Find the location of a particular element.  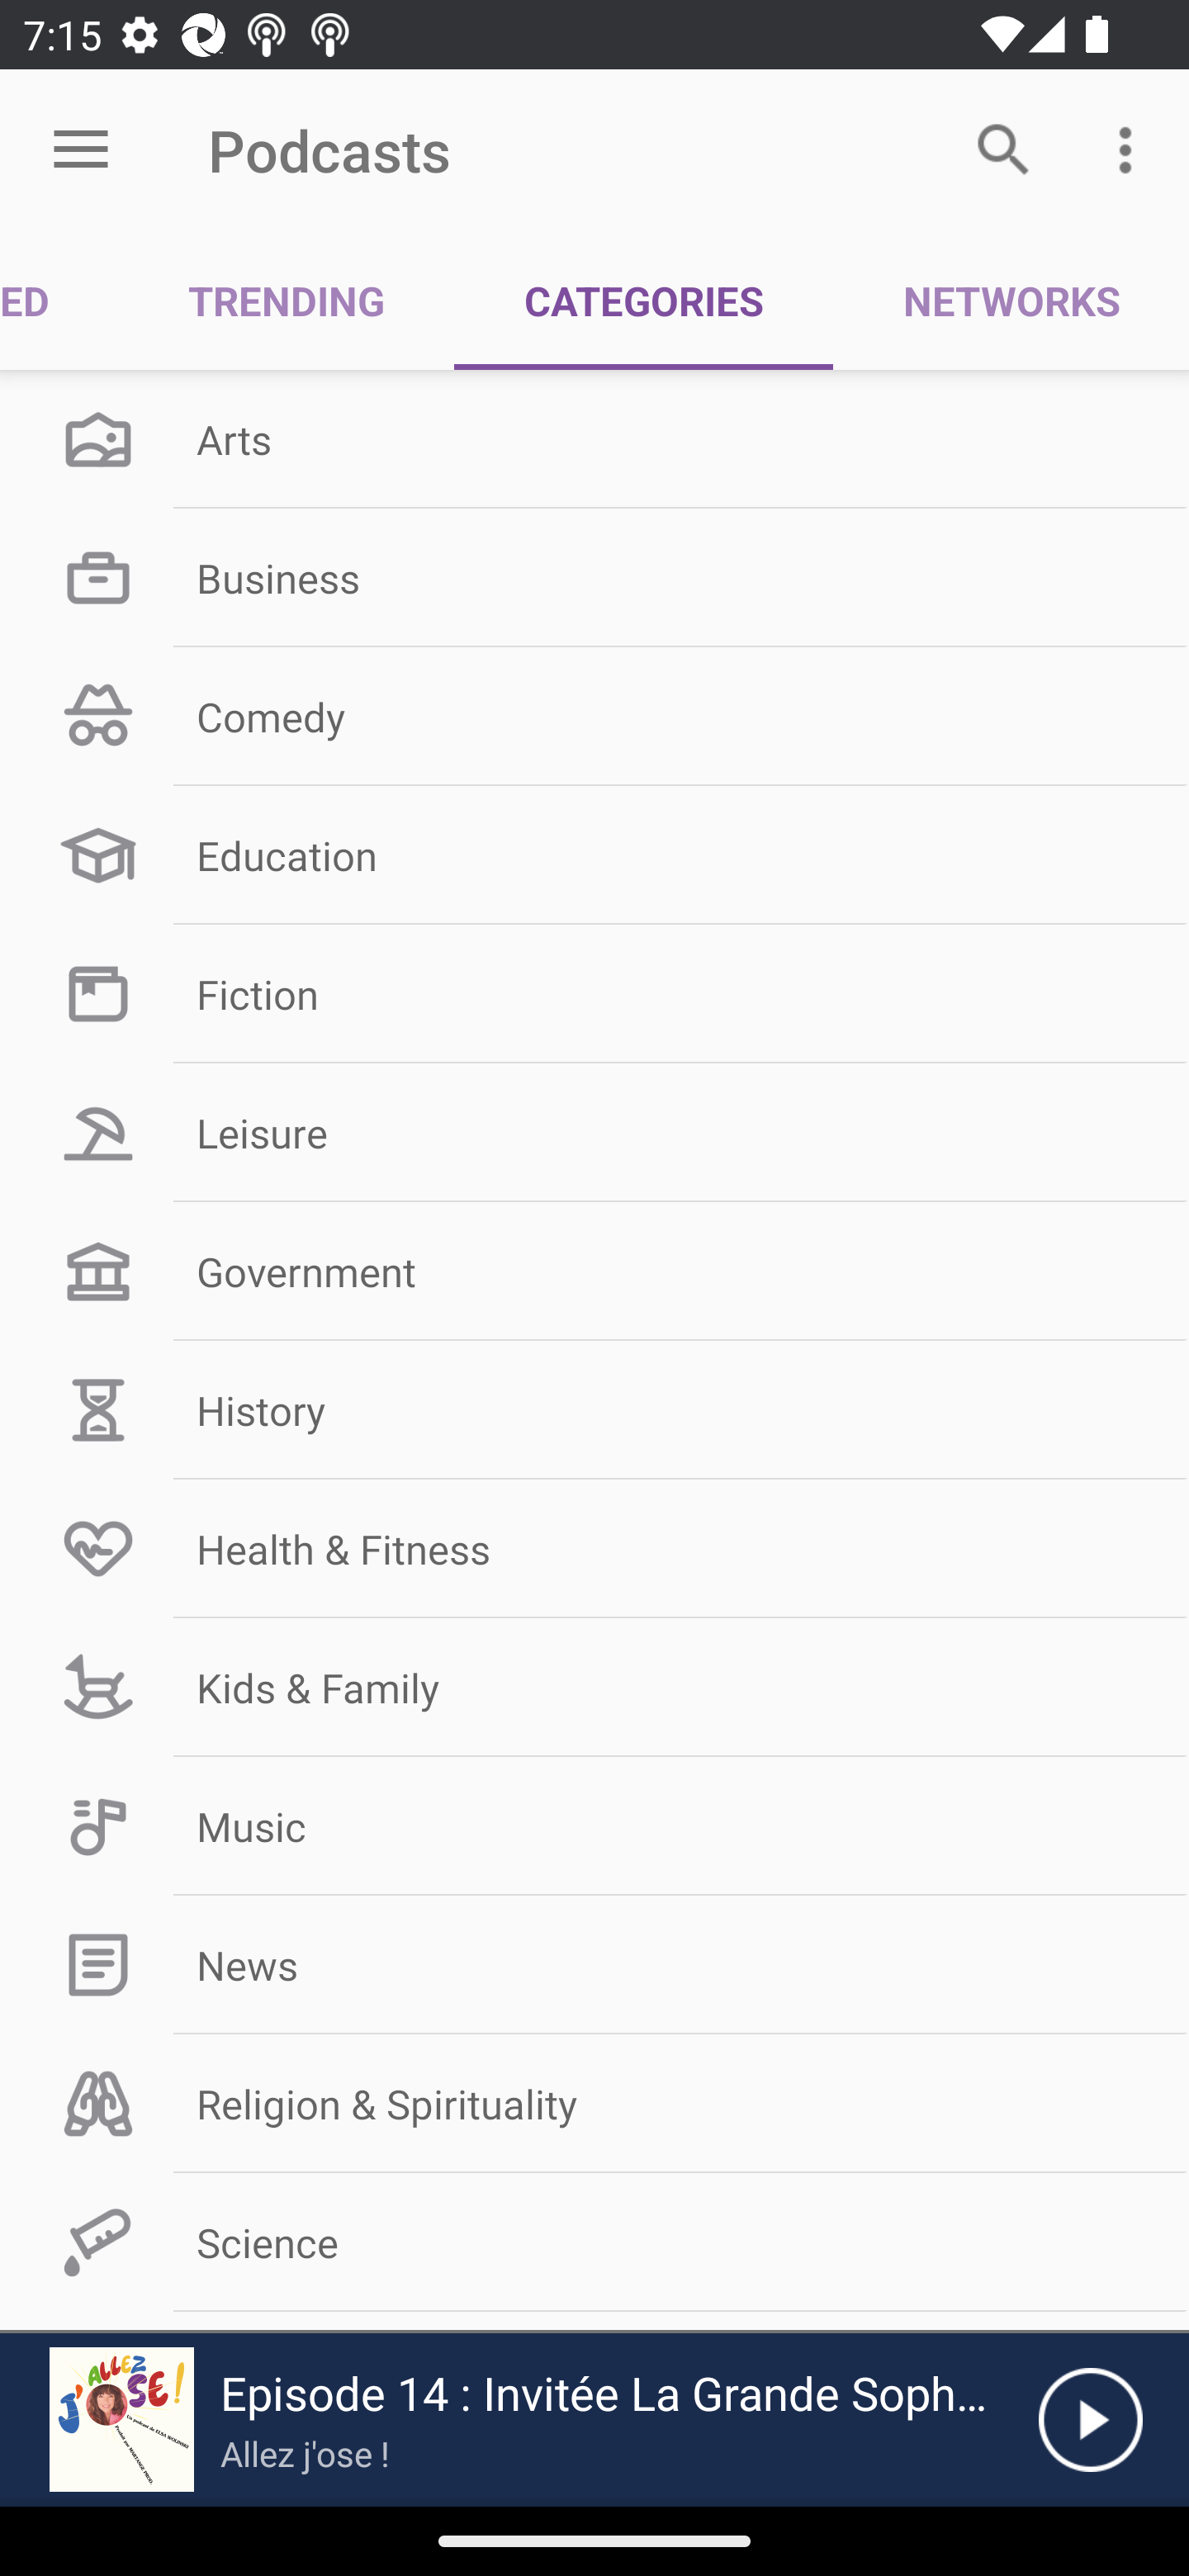

Government is located at coordinates (594, 1272).